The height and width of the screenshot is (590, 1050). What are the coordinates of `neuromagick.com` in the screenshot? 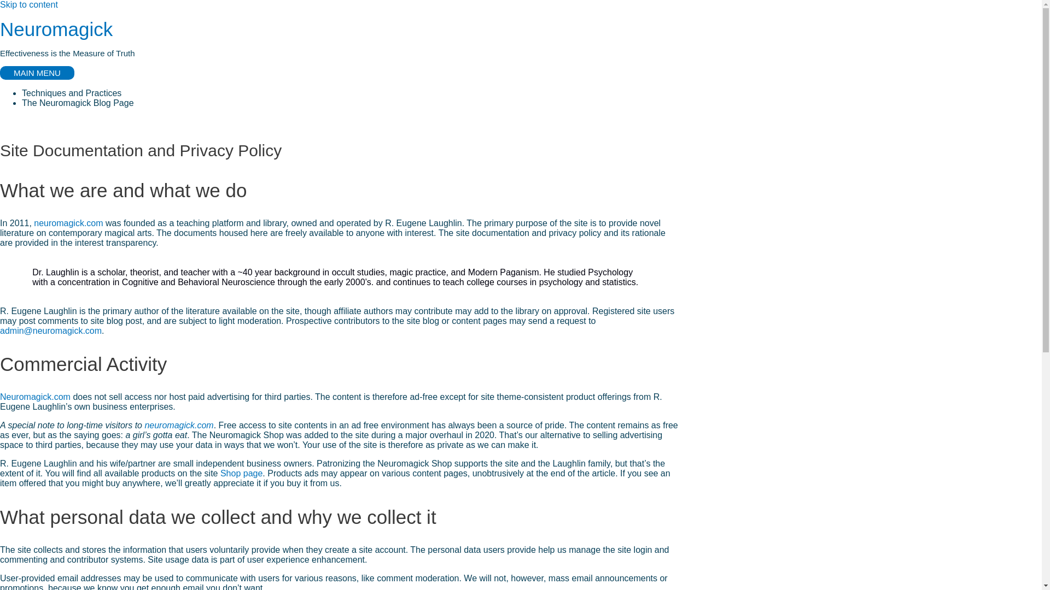 It's located at (178, 425).